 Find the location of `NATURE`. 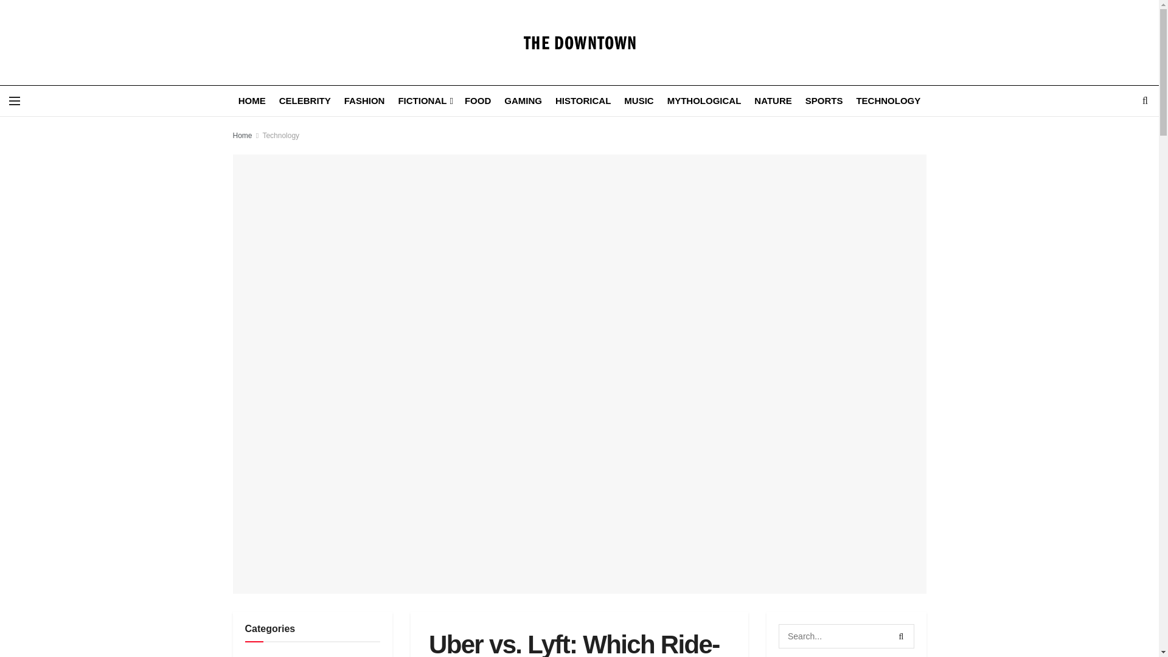

NATURE is located at coordinates (773, 101).